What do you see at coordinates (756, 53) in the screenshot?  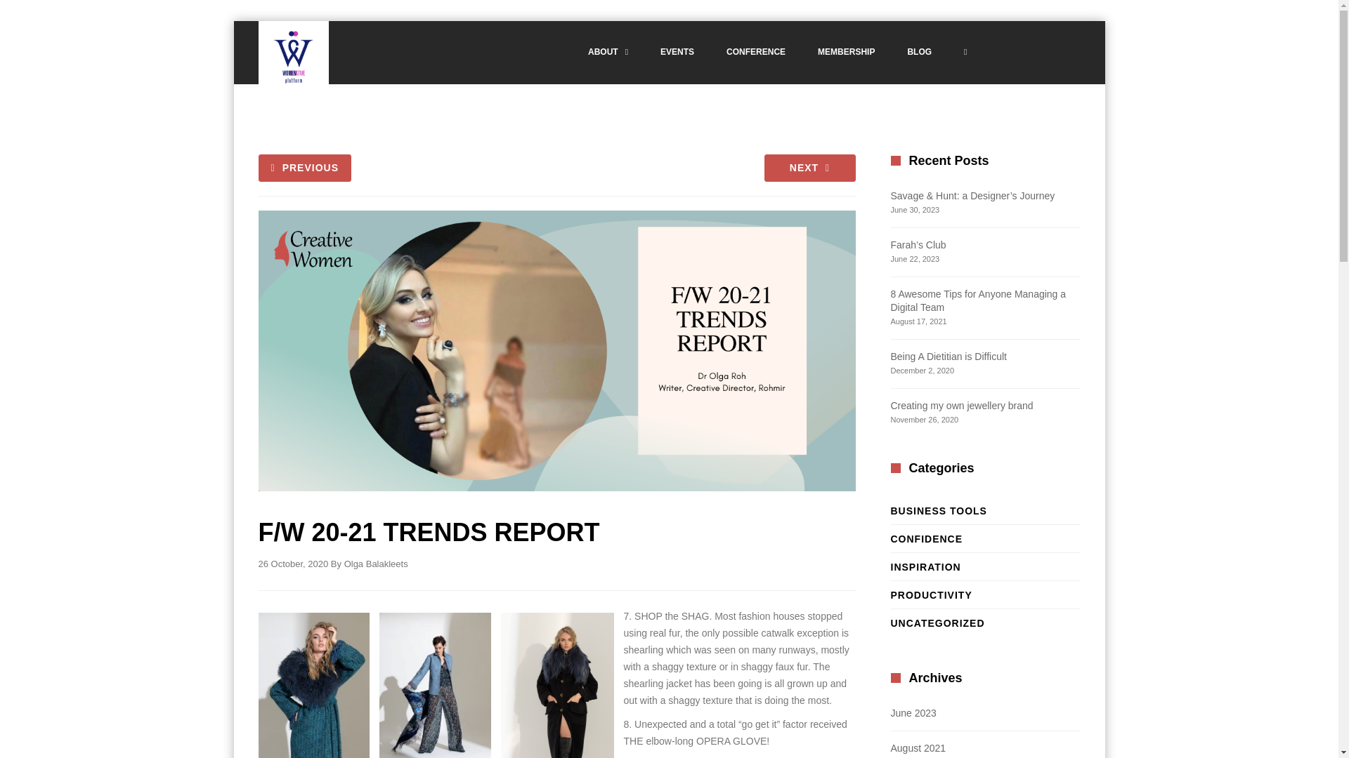 I see `CONFERENCE` at bounding box center [756, 53].